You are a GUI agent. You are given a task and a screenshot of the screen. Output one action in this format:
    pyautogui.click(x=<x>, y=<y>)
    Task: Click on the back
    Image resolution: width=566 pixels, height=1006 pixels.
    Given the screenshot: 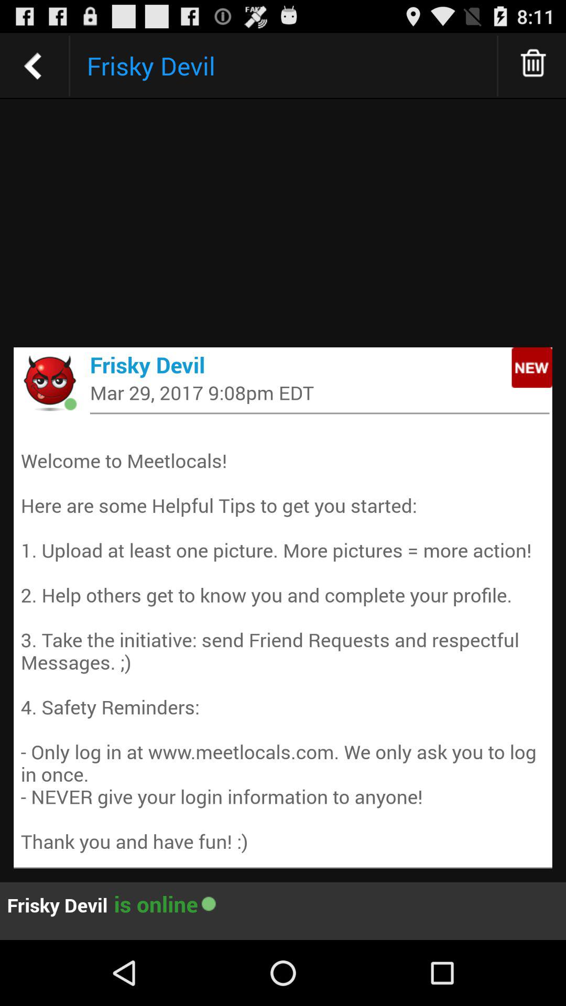 What is the action you would take?
    pyautogui.click(x=33, y=66)
    